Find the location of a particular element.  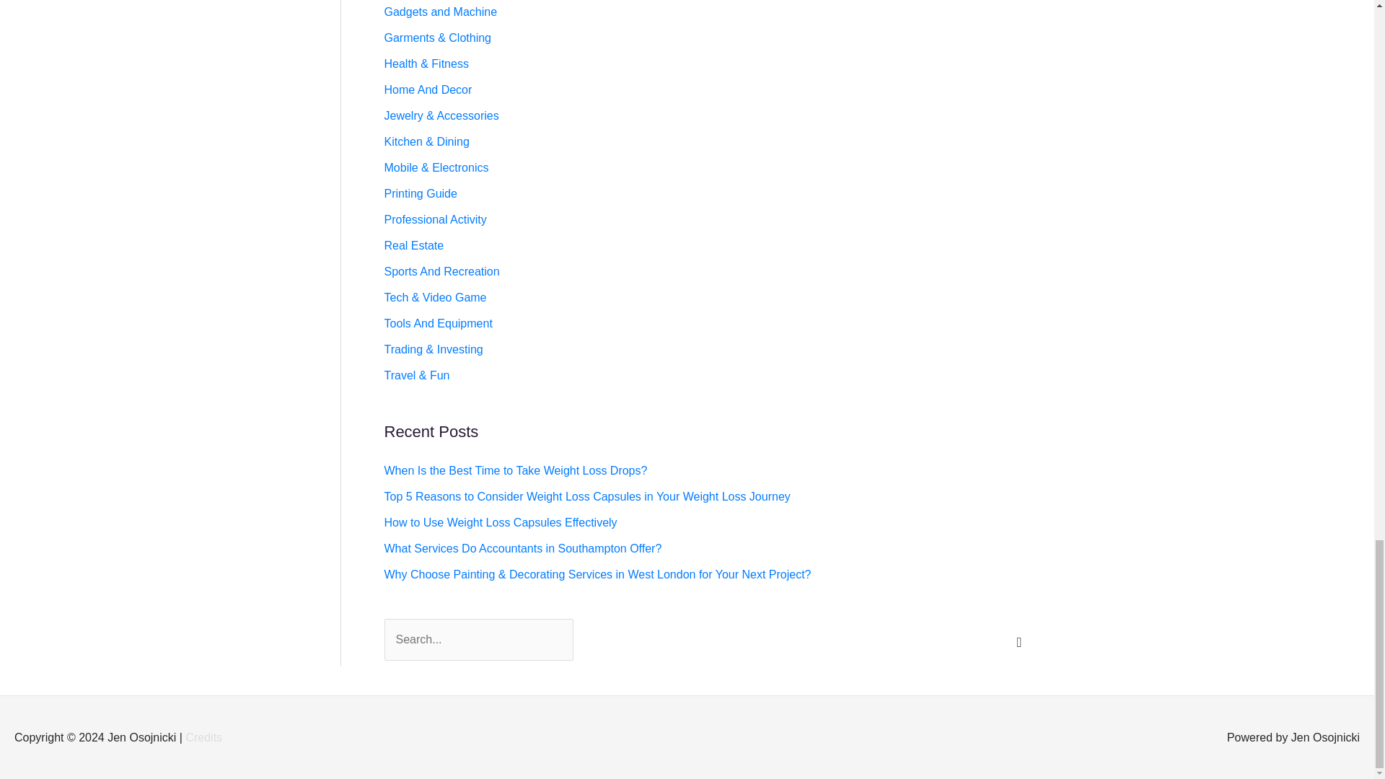

Printing Guide is located at coordinates (420, 193).